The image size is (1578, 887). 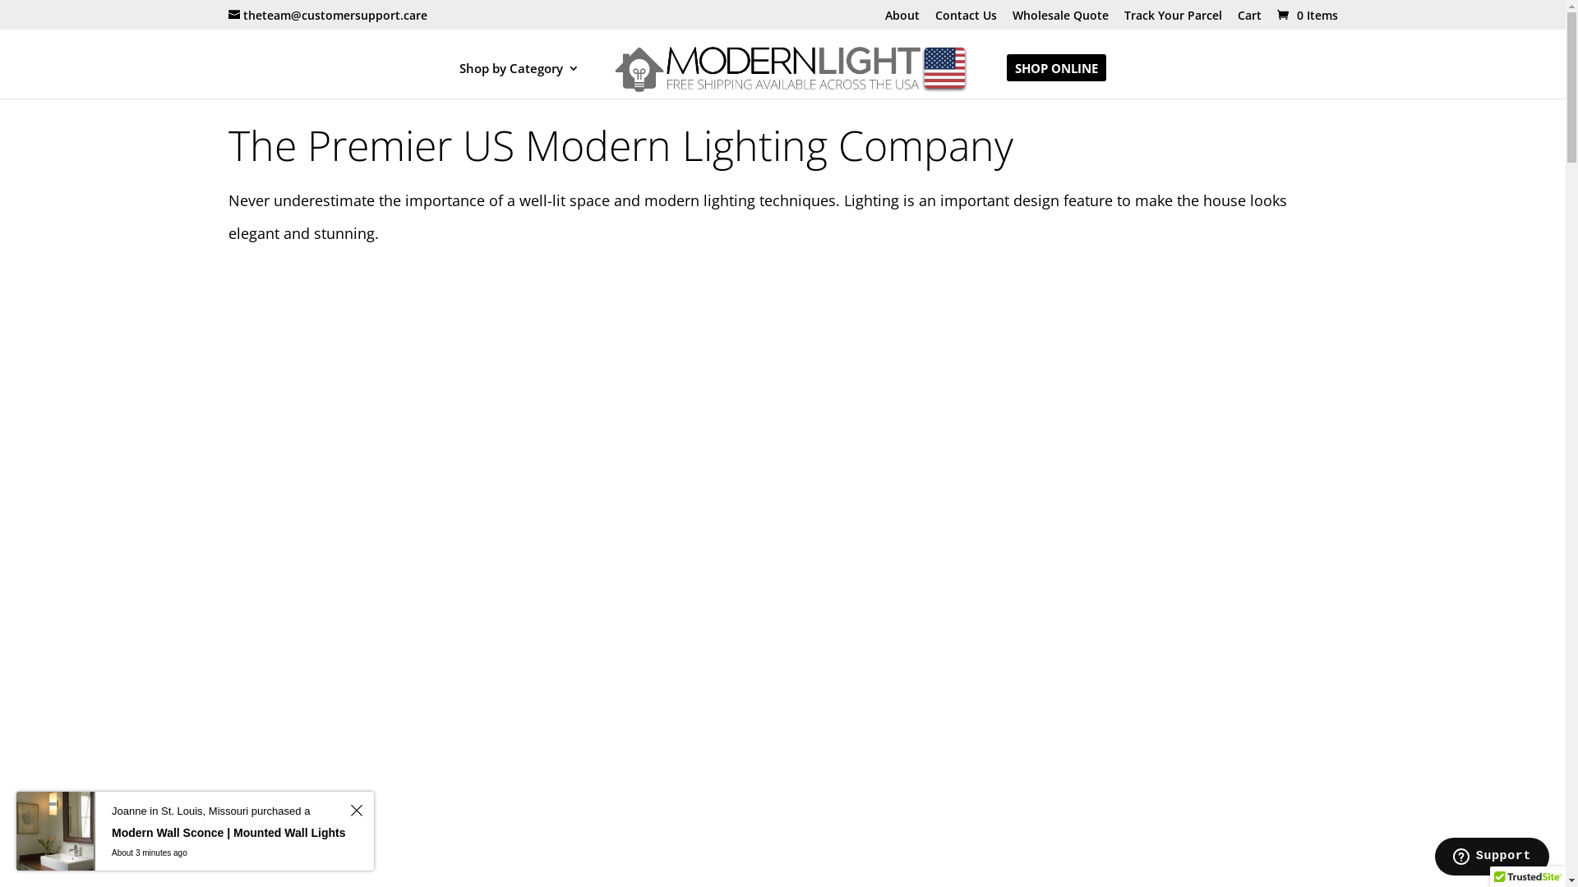 What do you see at coordinates (902, 20) in the screenshot?
I see `About` at bounding box center [902, 20].